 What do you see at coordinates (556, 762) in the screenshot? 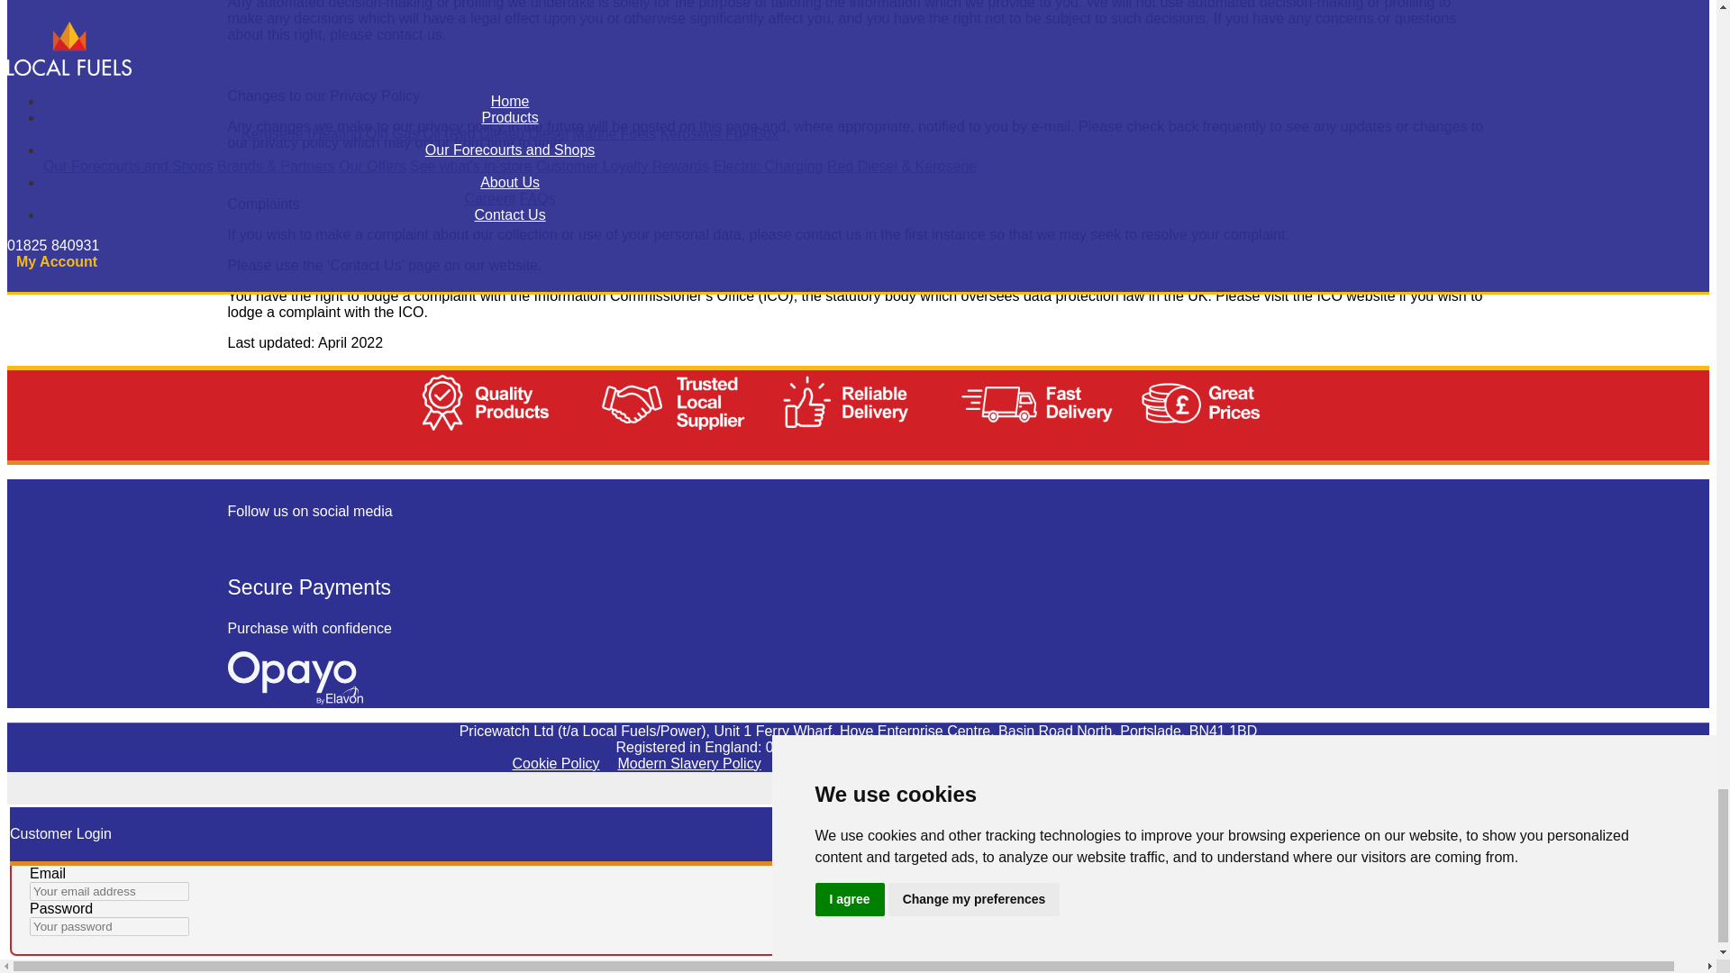
I see `Cookie Policy` at bounding box center [556, 762].